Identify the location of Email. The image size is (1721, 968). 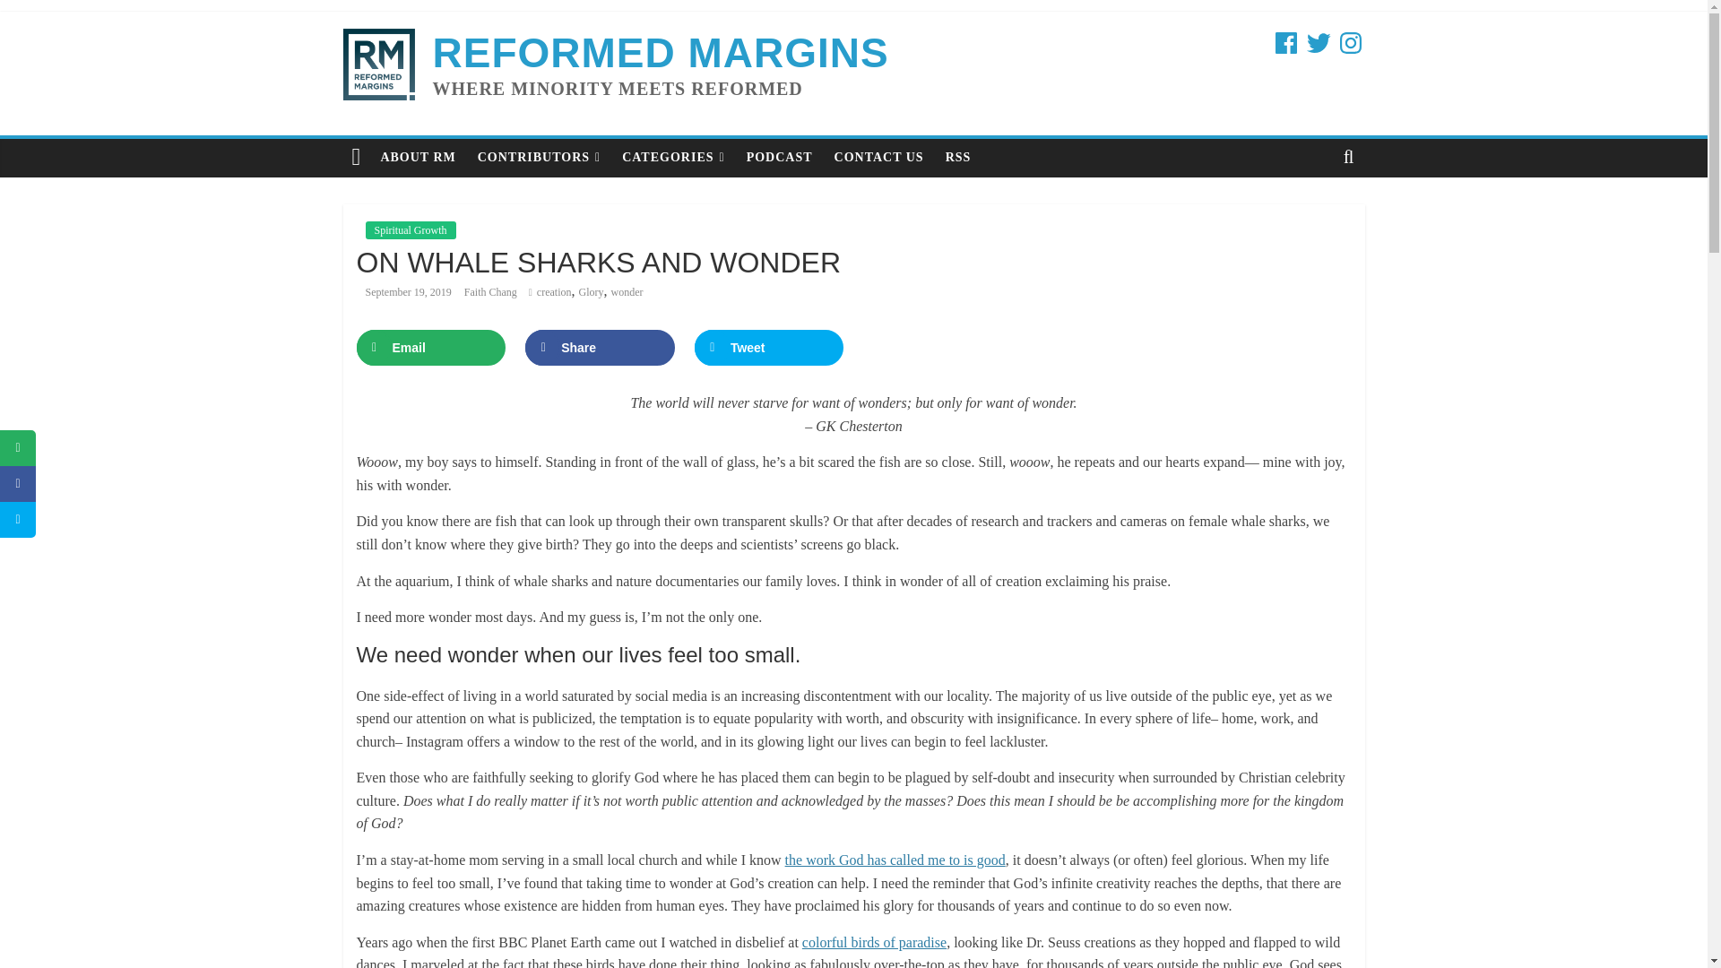
(430, 348).